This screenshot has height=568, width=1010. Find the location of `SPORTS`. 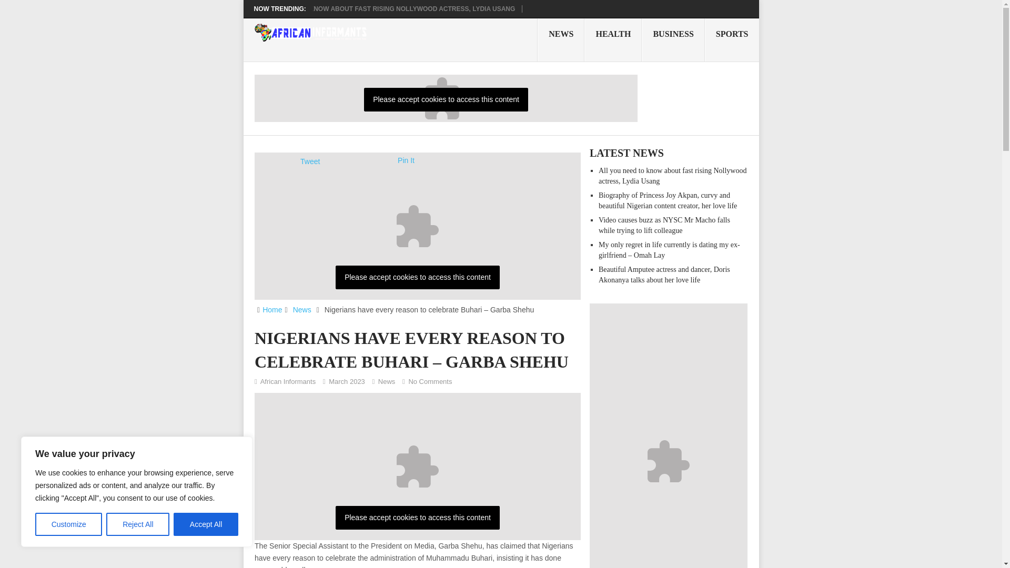

SPORTS is located at coordinates (732, 39).